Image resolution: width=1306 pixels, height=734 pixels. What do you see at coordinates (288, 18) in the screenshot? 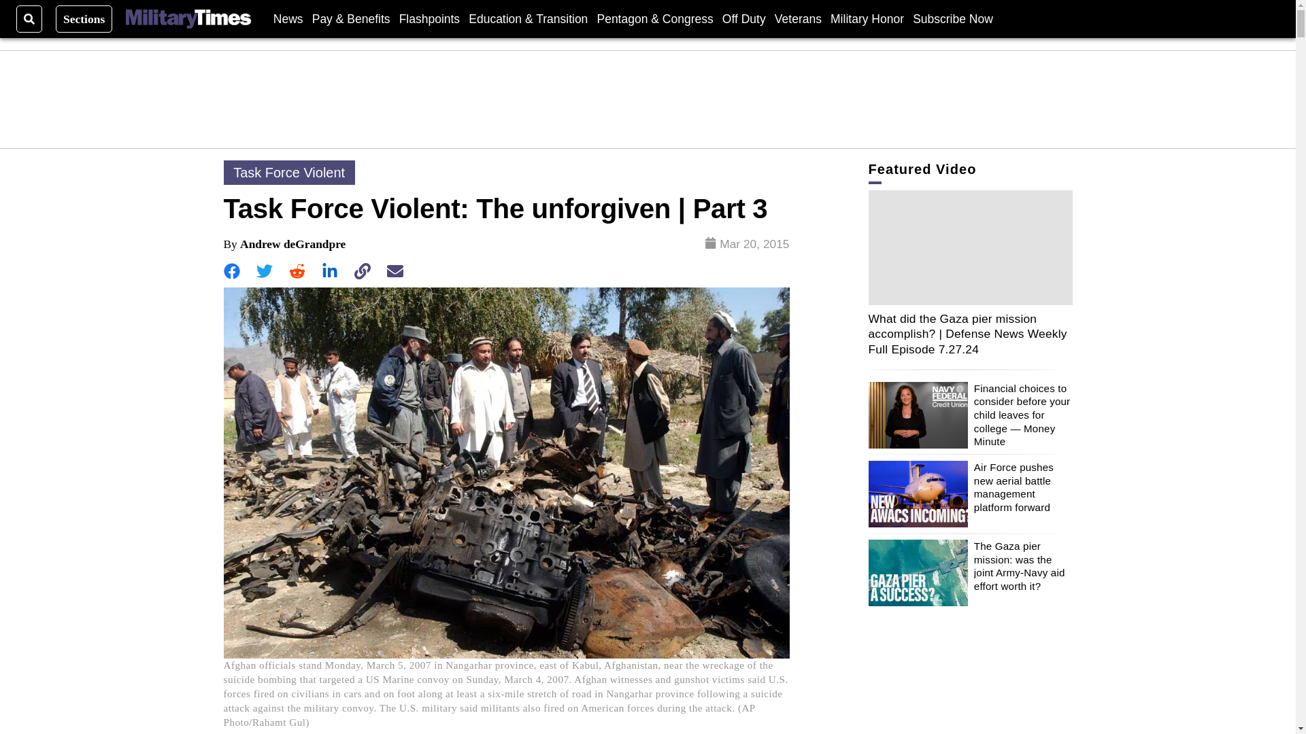
I see `News` at bounding box center [288, 18].